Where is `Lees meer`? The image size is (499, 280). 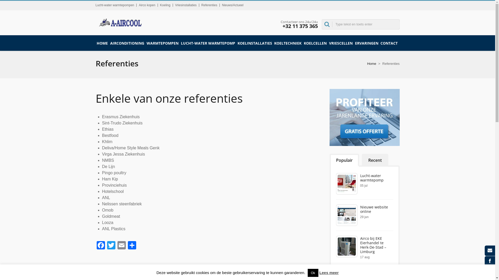
Lees meer is located at coordinates (329, 273).